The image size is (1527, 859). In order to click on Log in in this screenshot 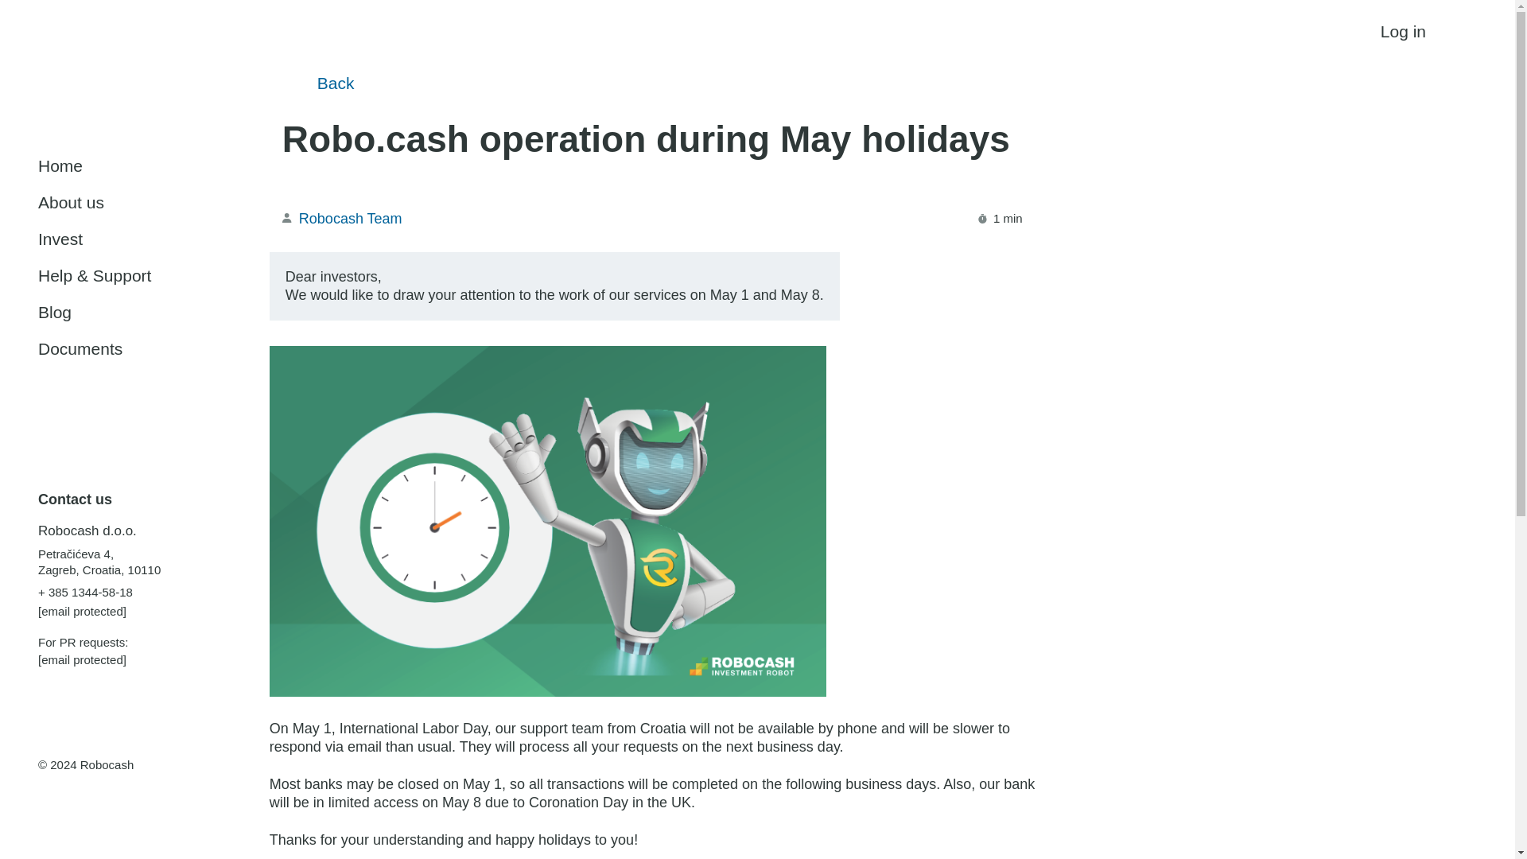, I will do `click(1428, 32)`.